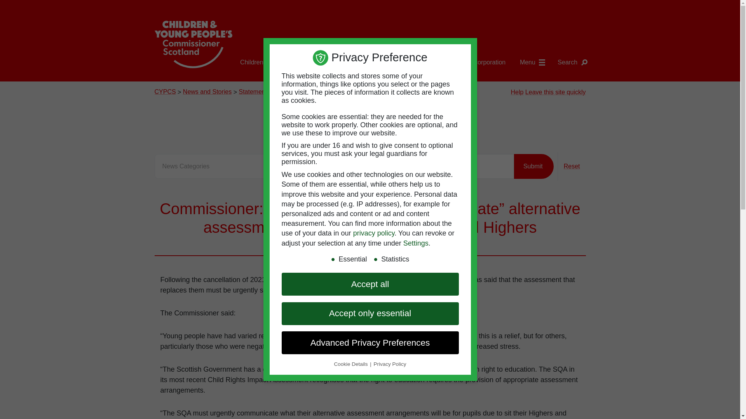  I want to click on Go to Google, so click(555, 92).